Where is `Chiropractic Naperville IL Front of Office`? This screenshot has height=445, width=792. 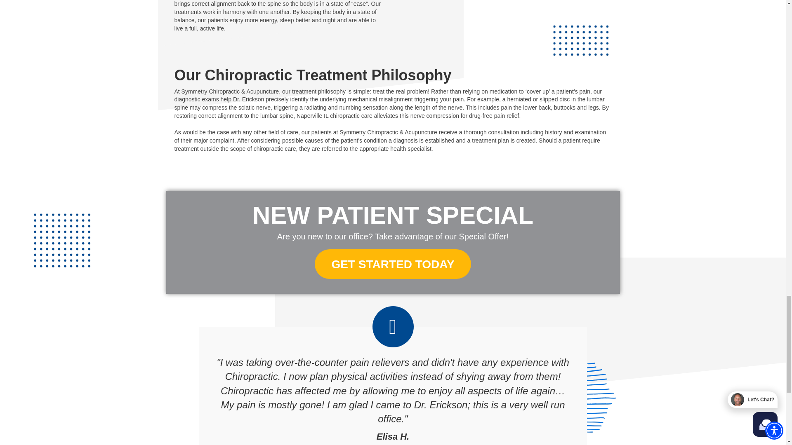
Chiropractic Naperville IL Front of Office is located at coordinates (506, 29).